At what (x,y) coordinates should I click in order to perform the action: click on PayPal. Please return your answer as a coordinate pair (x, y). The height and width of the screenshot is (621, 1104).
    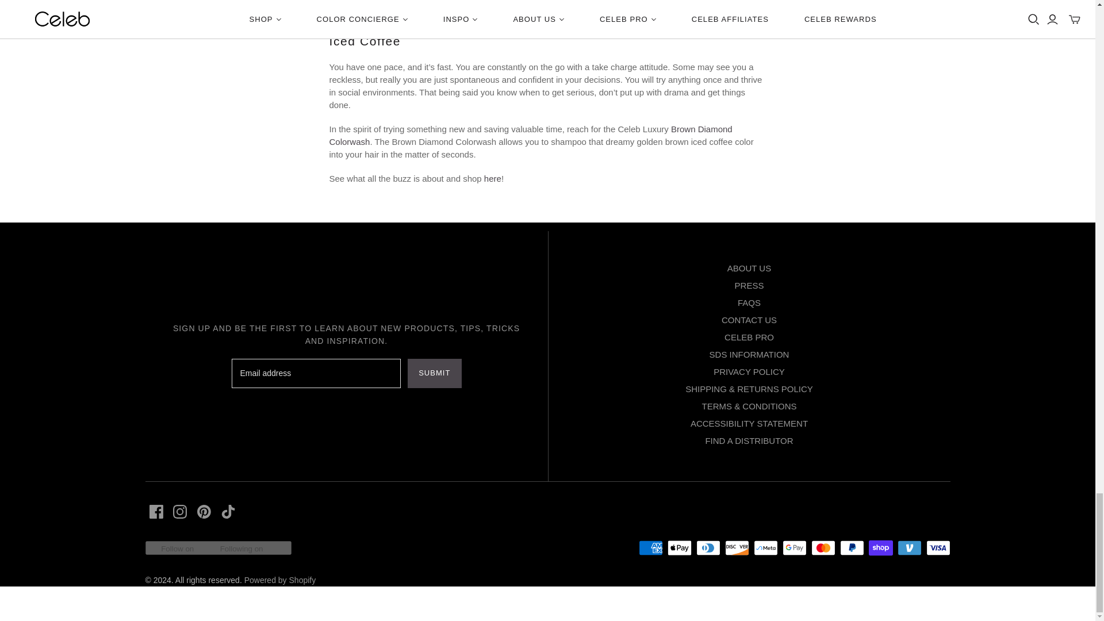
    Looking at the image, I should click on (851, 547).